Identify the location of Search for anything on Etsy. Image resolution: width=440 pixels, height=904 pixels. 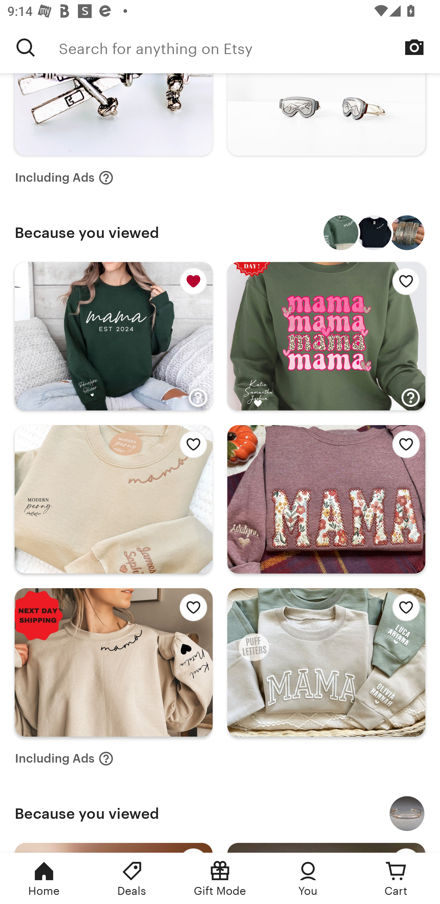
(249, 47).